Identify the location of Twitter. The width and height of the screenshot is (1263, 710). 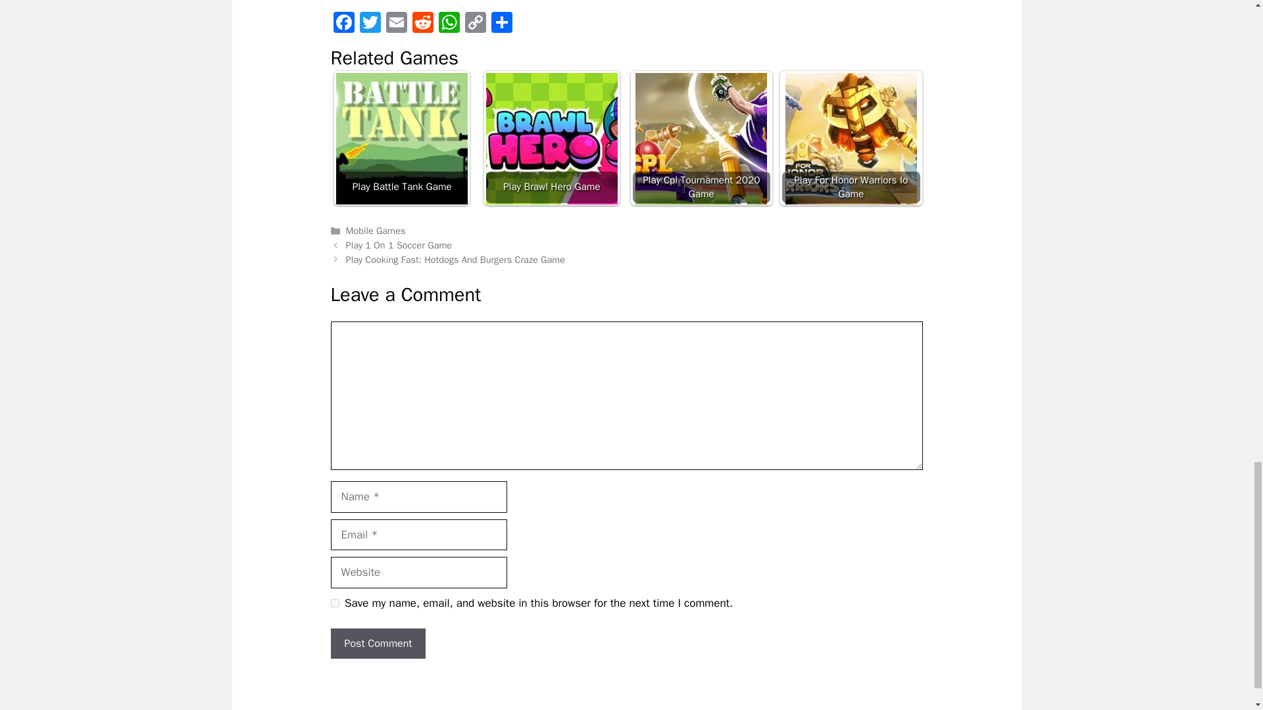
(369, 24).